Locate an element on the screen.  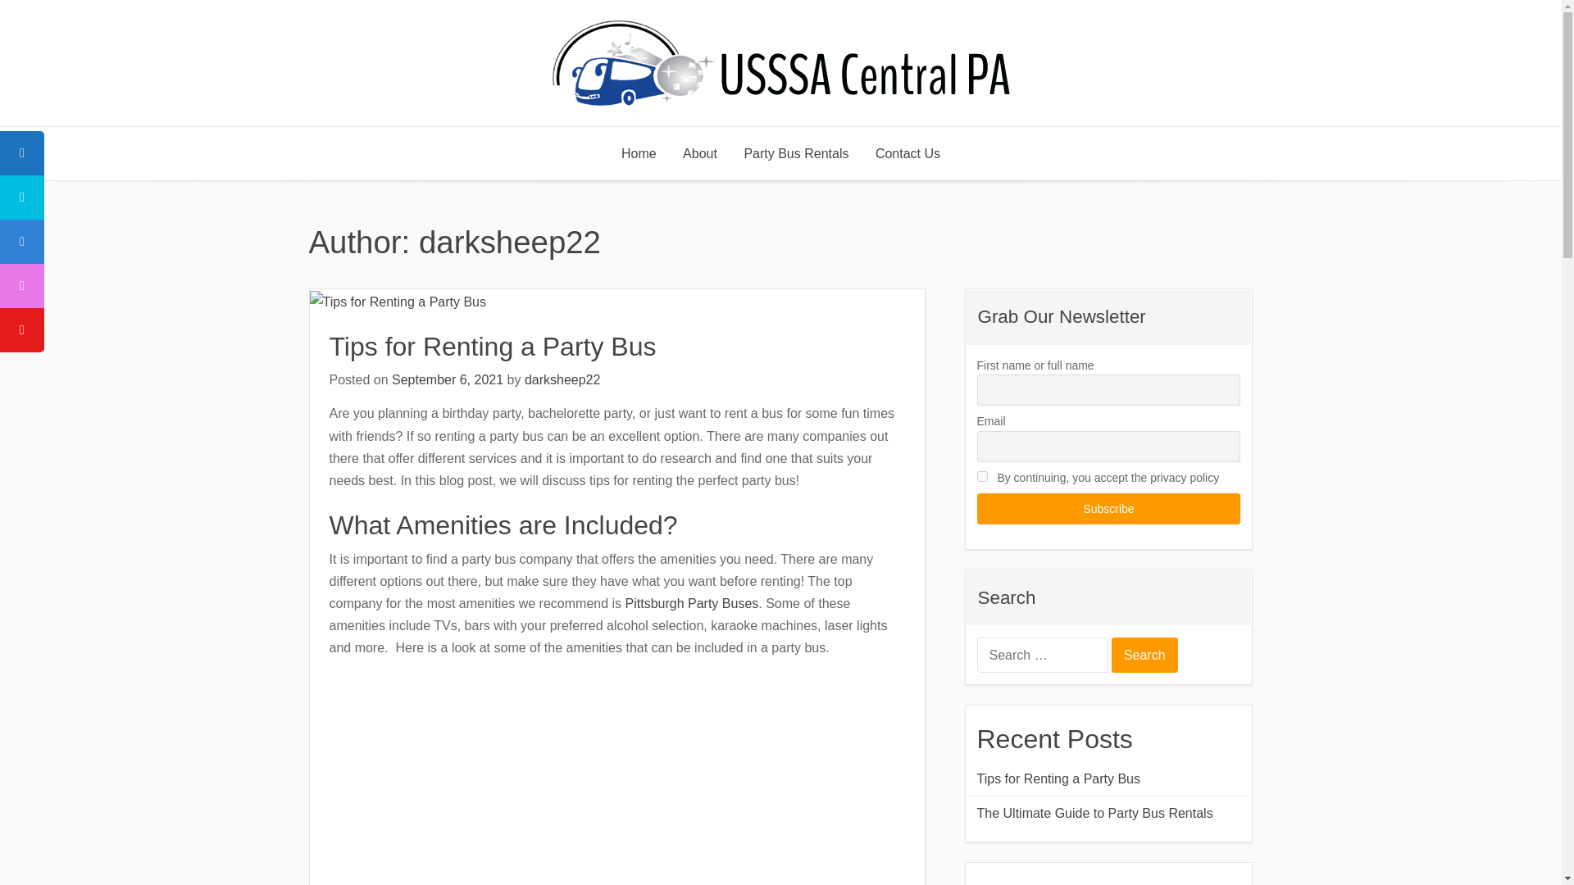
Subscribe is located at coordinates (1109, 508).